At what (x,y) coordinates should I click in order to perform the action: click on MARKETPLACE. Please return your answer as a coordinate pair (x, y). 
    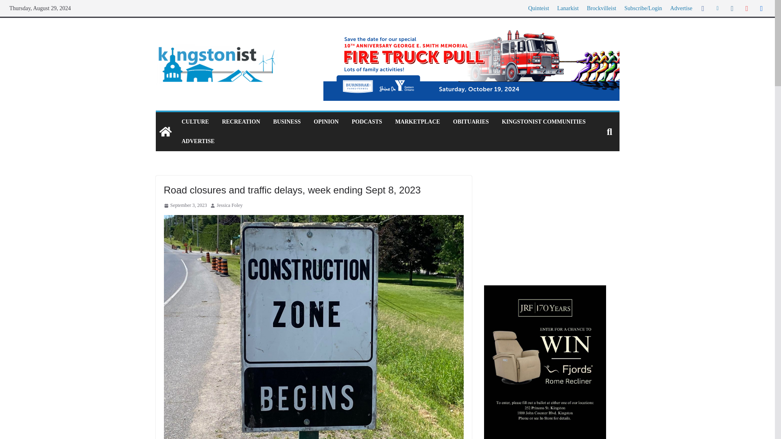
    Looking at the image, I should click on (417, 122).